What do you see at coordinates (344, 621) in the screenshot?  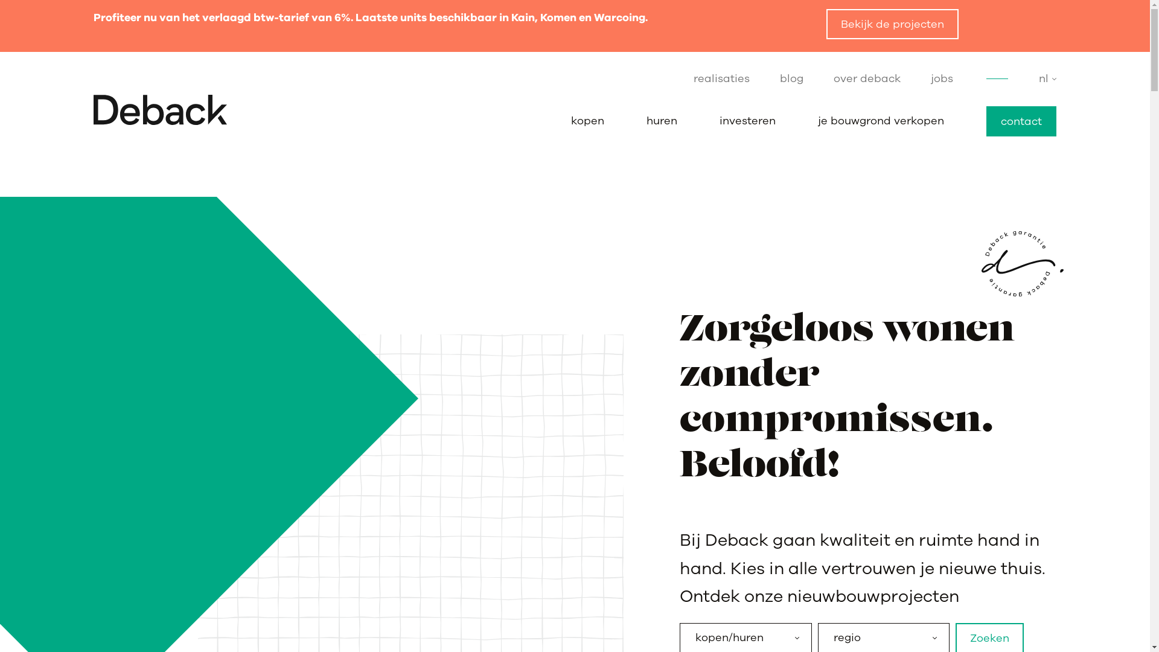 I see `Disclaimer` at bounding box center [344, 621].